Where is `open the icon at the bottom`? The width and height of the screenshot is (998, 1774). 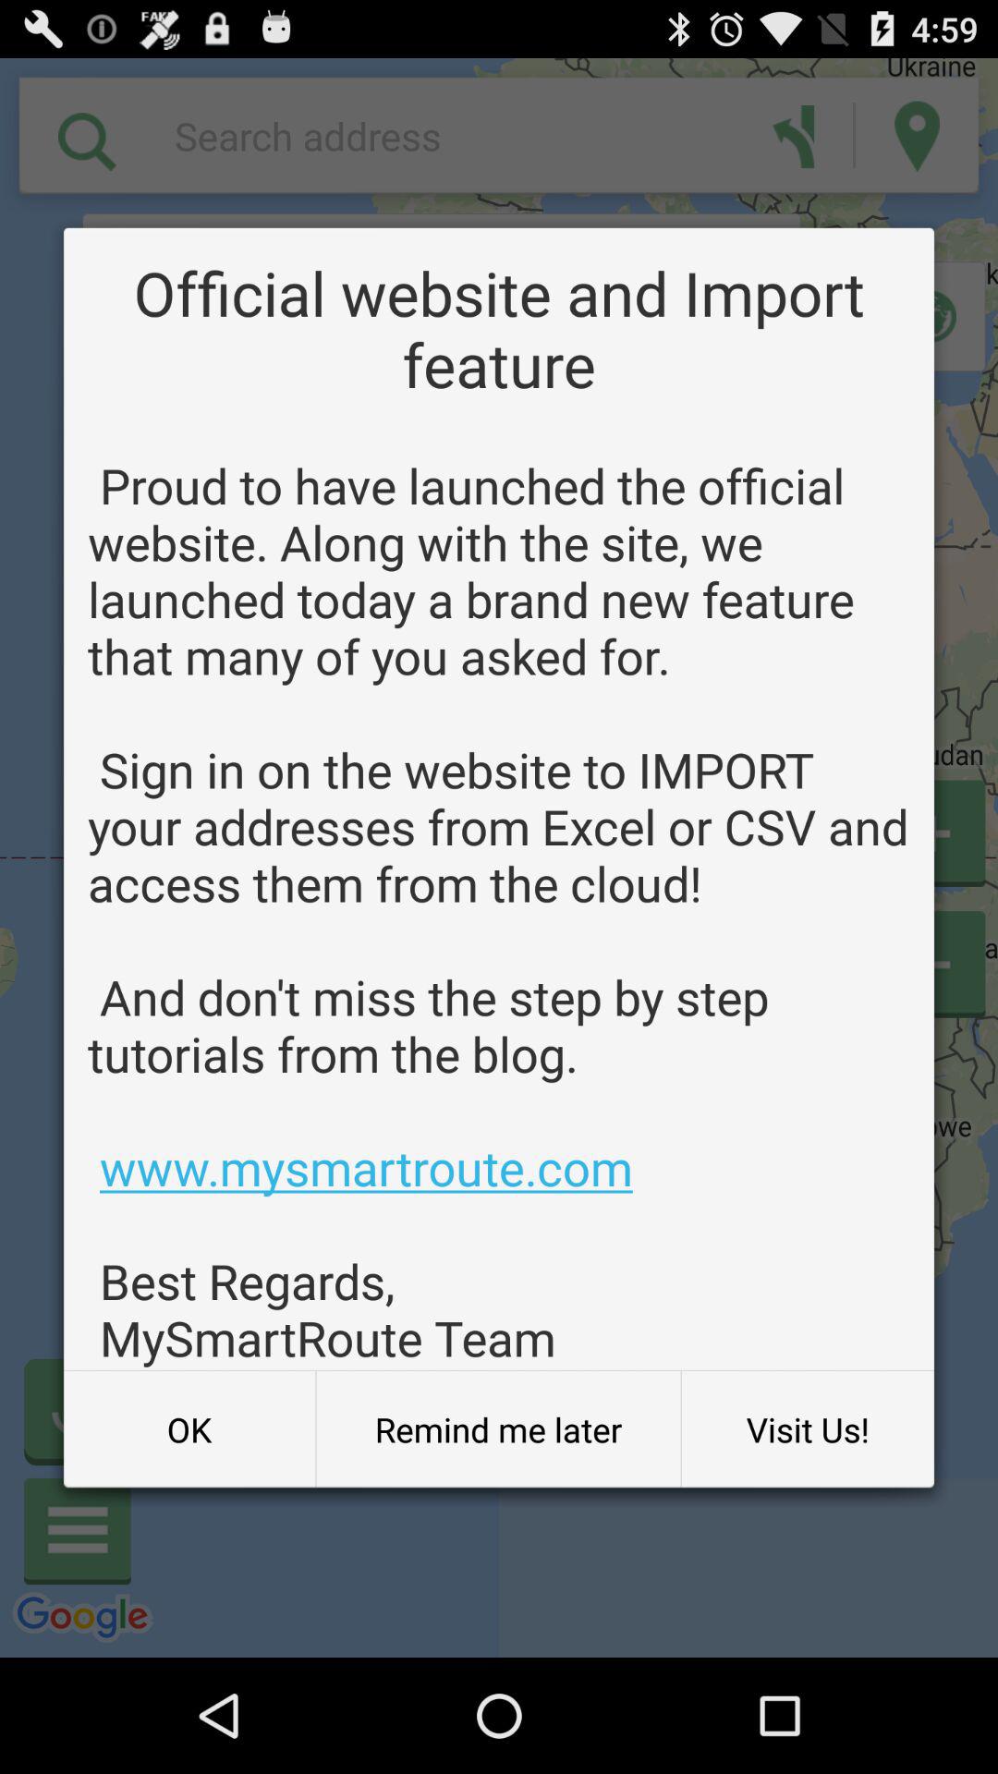 open the icon at the bottom is located at coordinates (498, 1429).